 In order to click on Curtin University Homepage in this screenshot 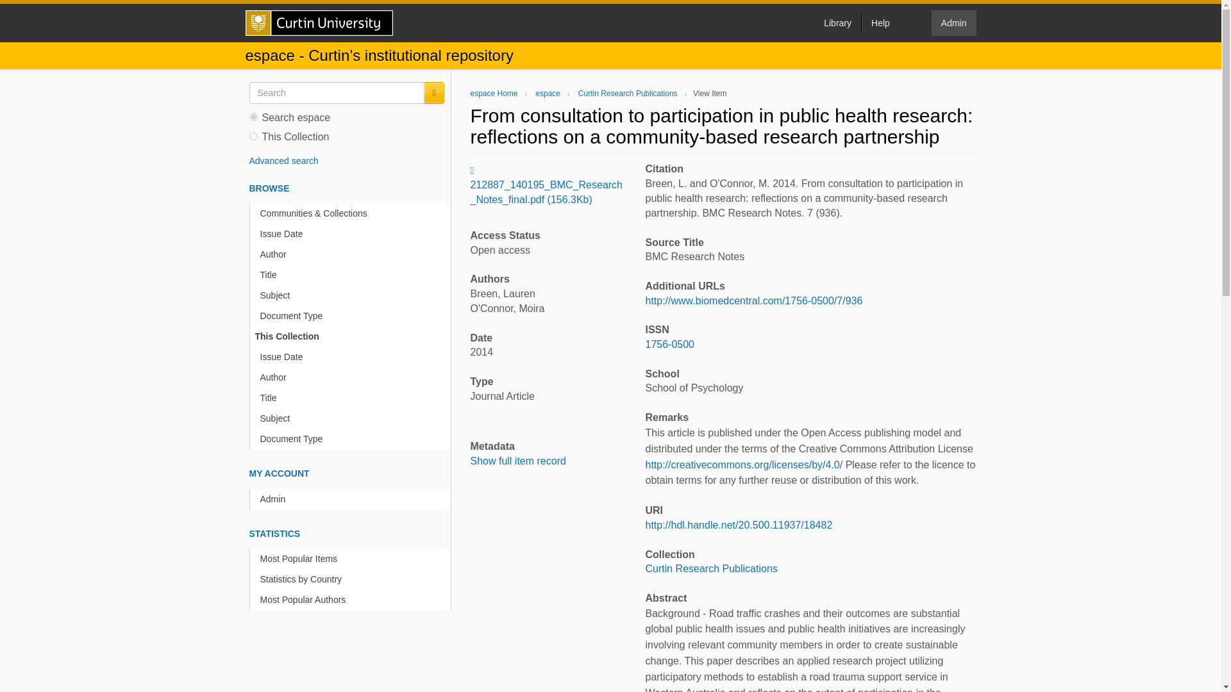, I will do `click(319, 23)`.